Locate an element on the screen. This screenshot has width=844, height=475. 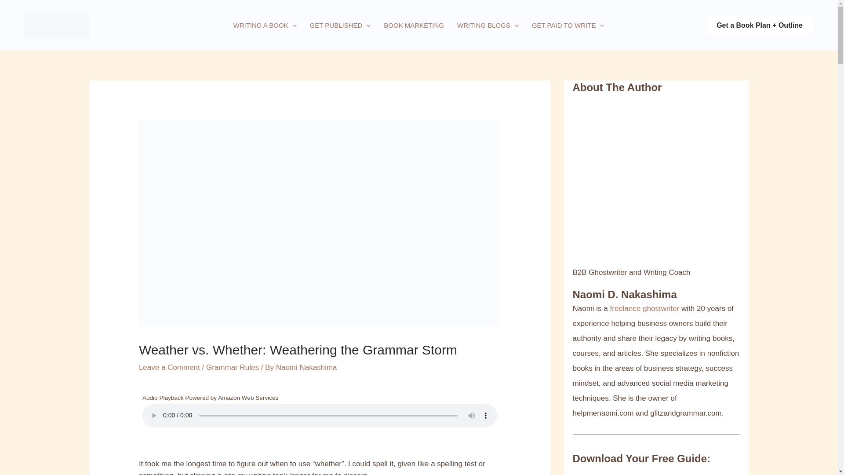
GET PAID TO WRITE is located at coordinates (568, 25).